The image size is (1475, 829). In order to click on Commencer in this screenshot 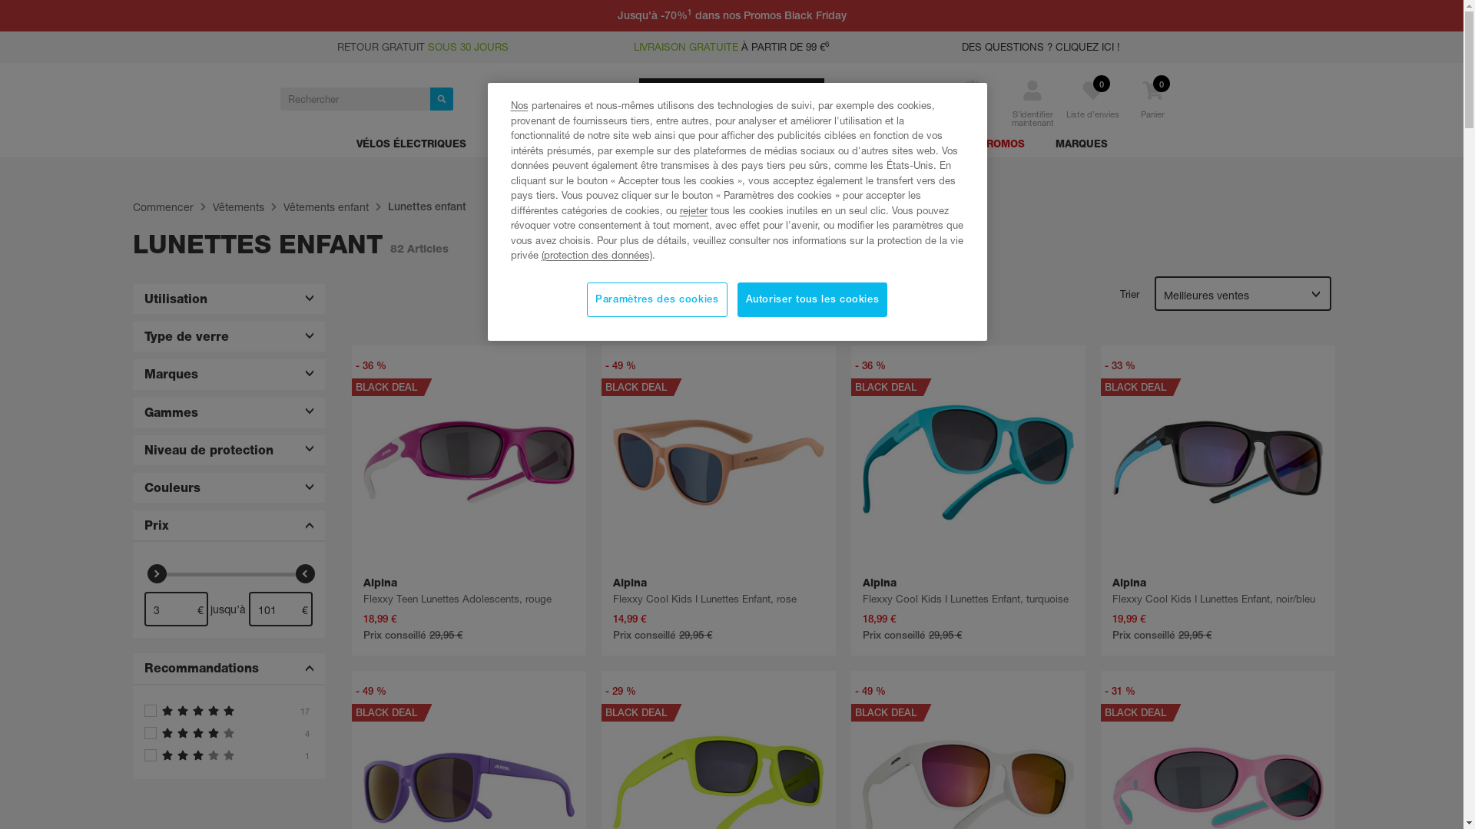, I will do `click(163, 207)`.